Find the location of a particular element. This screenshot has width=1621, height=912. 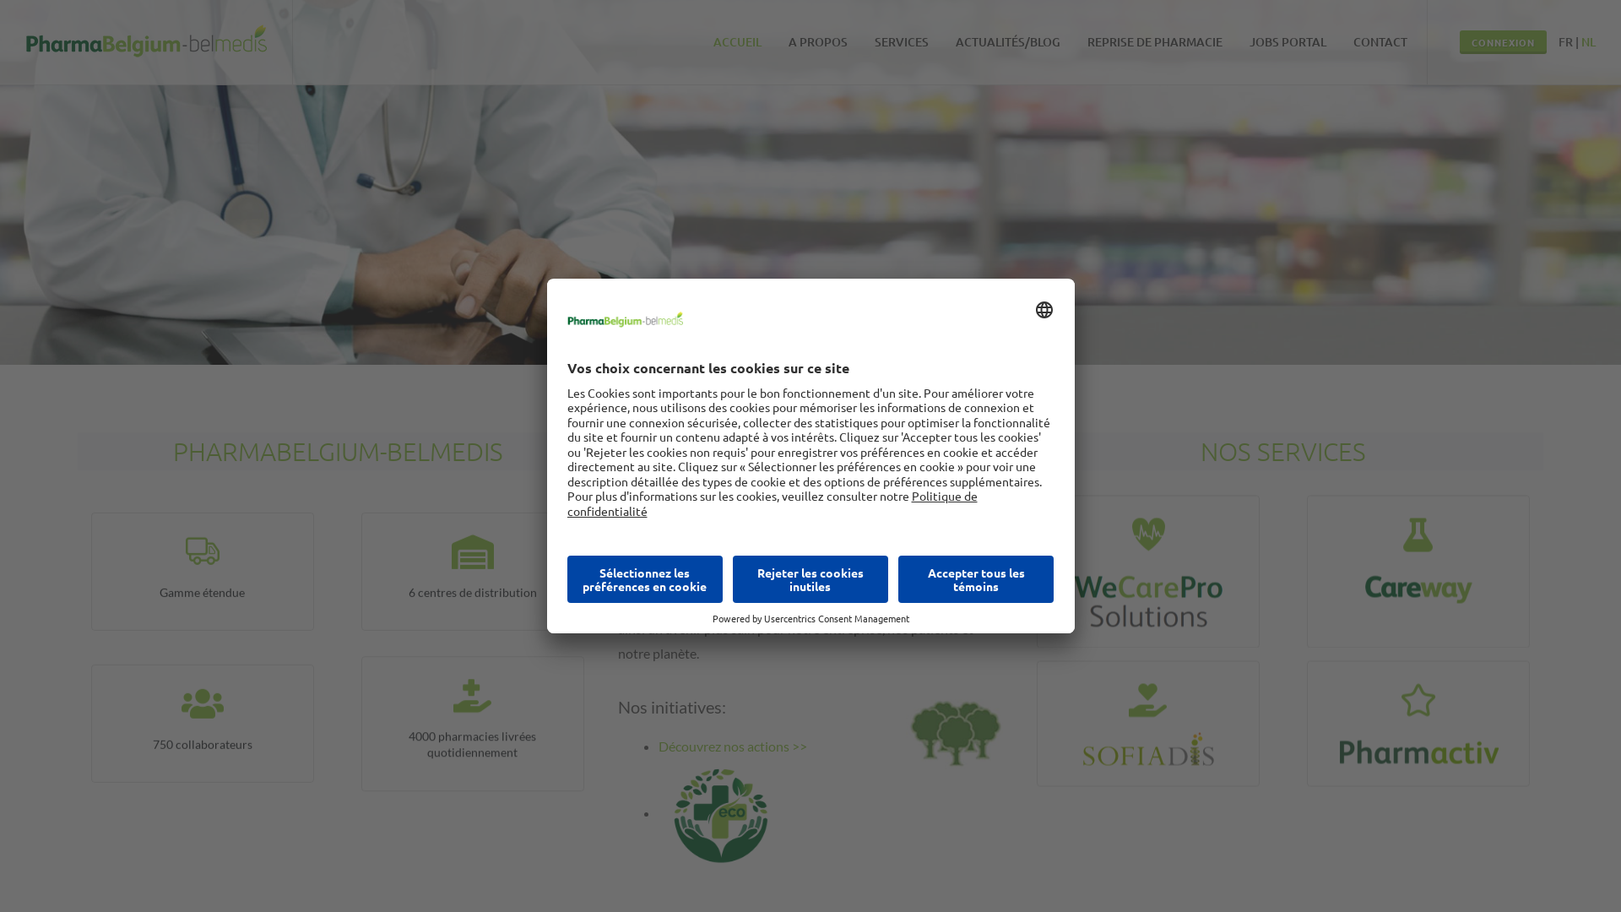

ACCUEIL is located at coordinates (738, 42).